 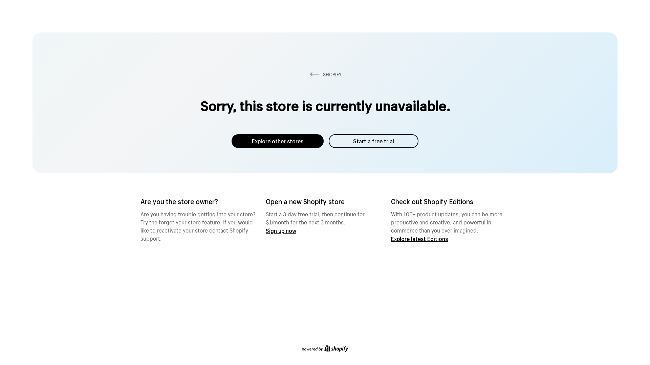 I want to click on forgot your store, so click(x=180, y=221).